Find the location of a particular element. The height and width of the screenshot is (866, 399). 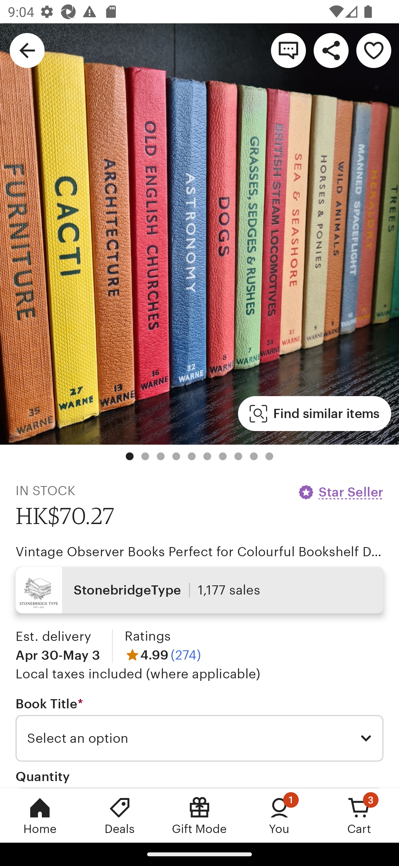

You, 1 new notification You is located at coordinates (279, 815).